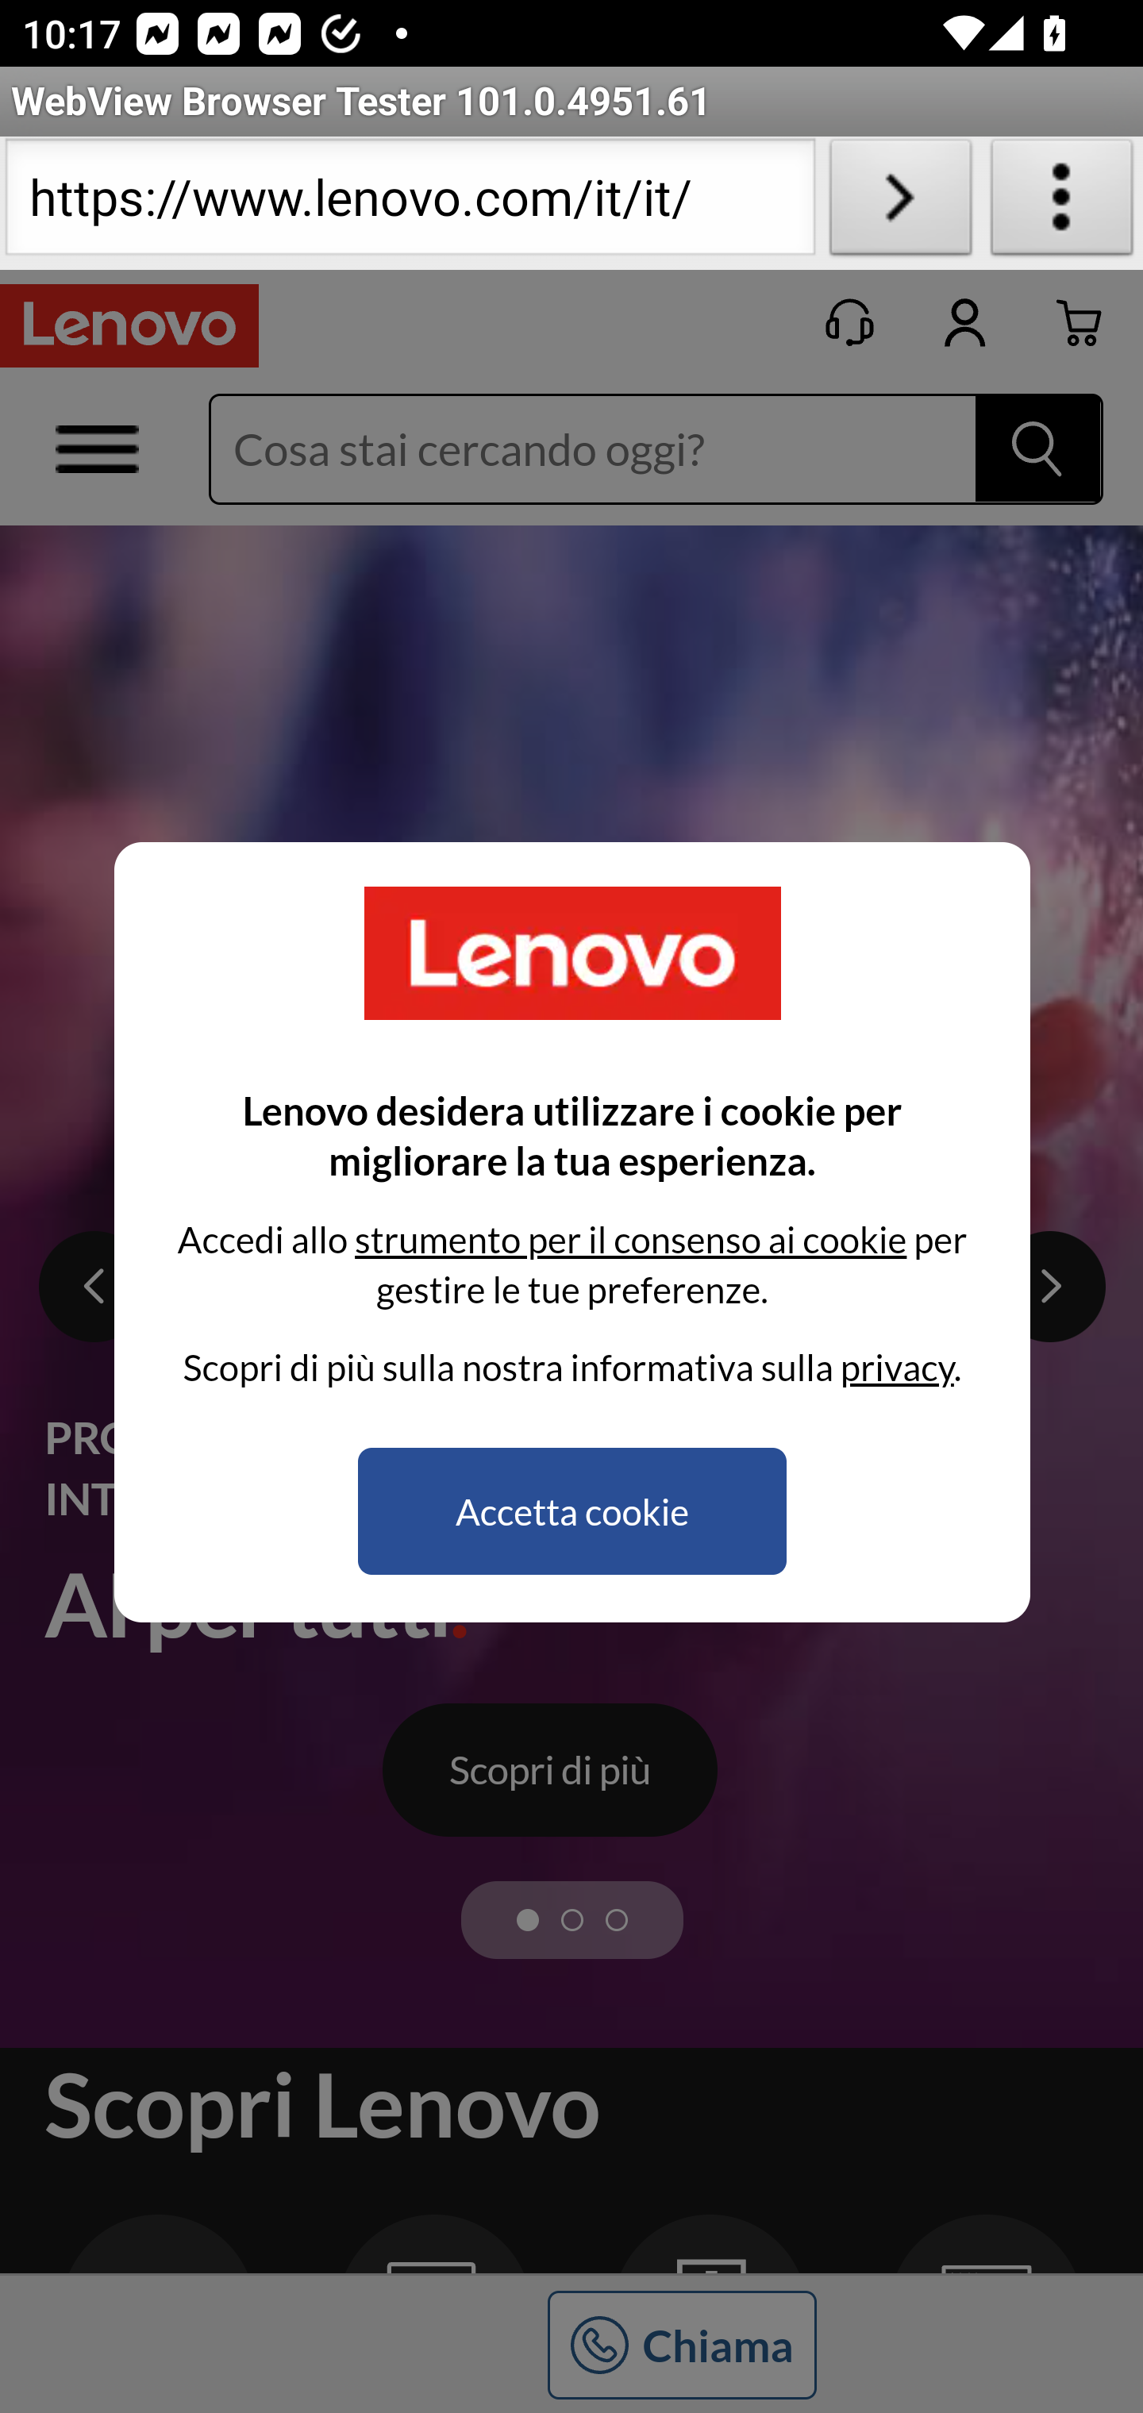 This screenshot has height=2413, width=1143. What do you see at coordinates (897, 1367) in the screenshot?
I see `privacy` at bounding box center [897, 1367].